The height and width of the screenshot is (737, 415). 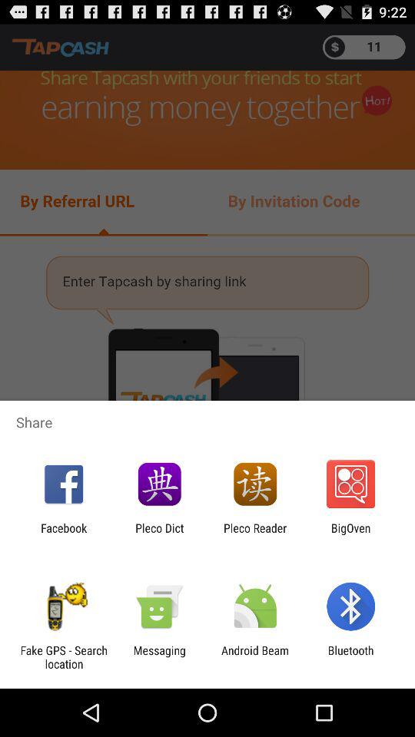 I want to click on choose the app to the right of the messaging app, so click(x=255, y=657).